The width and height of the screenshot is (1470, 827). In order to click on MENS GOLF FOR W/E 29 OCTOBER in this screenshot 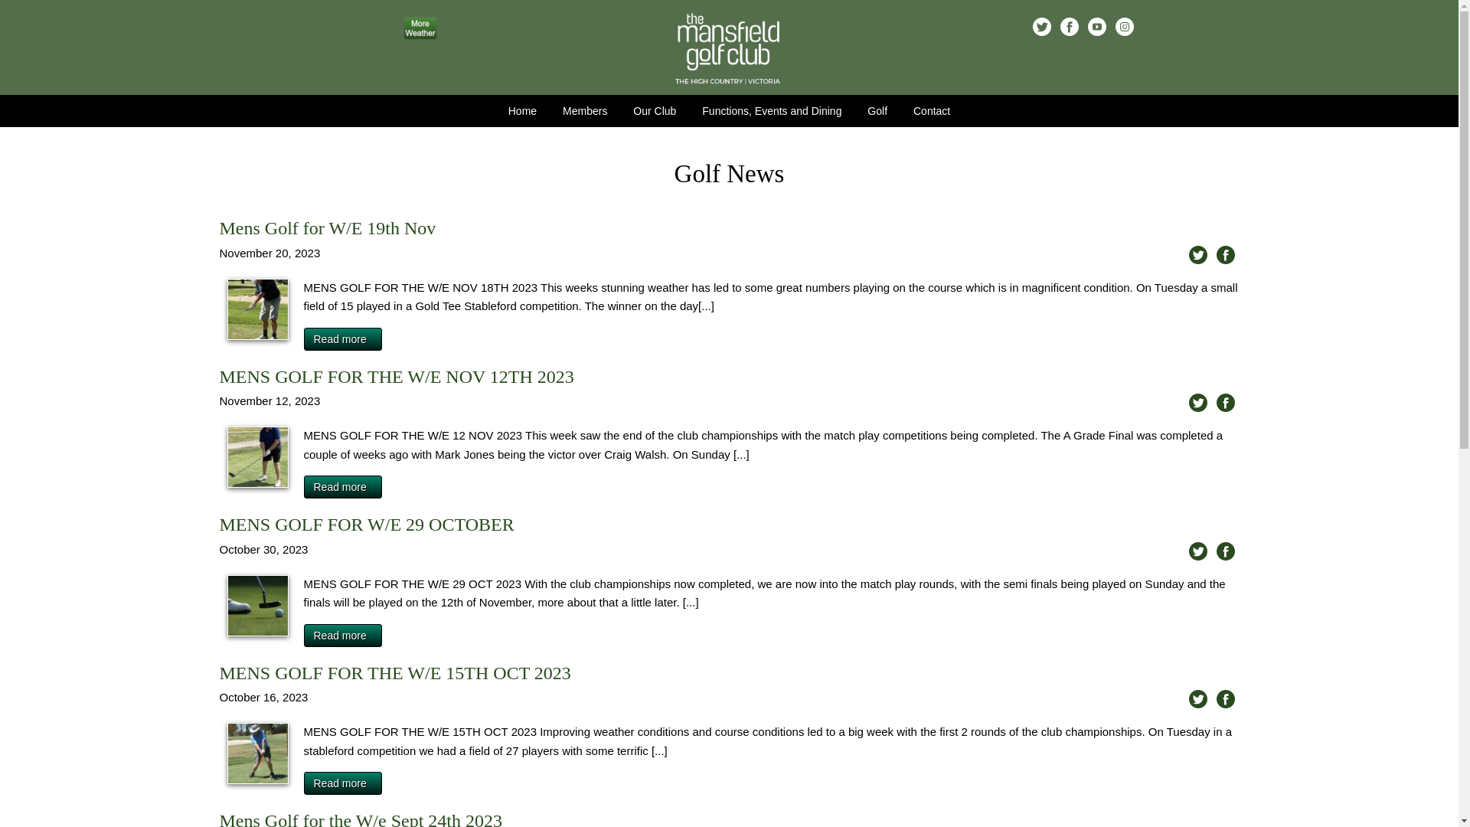, I will do `click(366, 525)`.